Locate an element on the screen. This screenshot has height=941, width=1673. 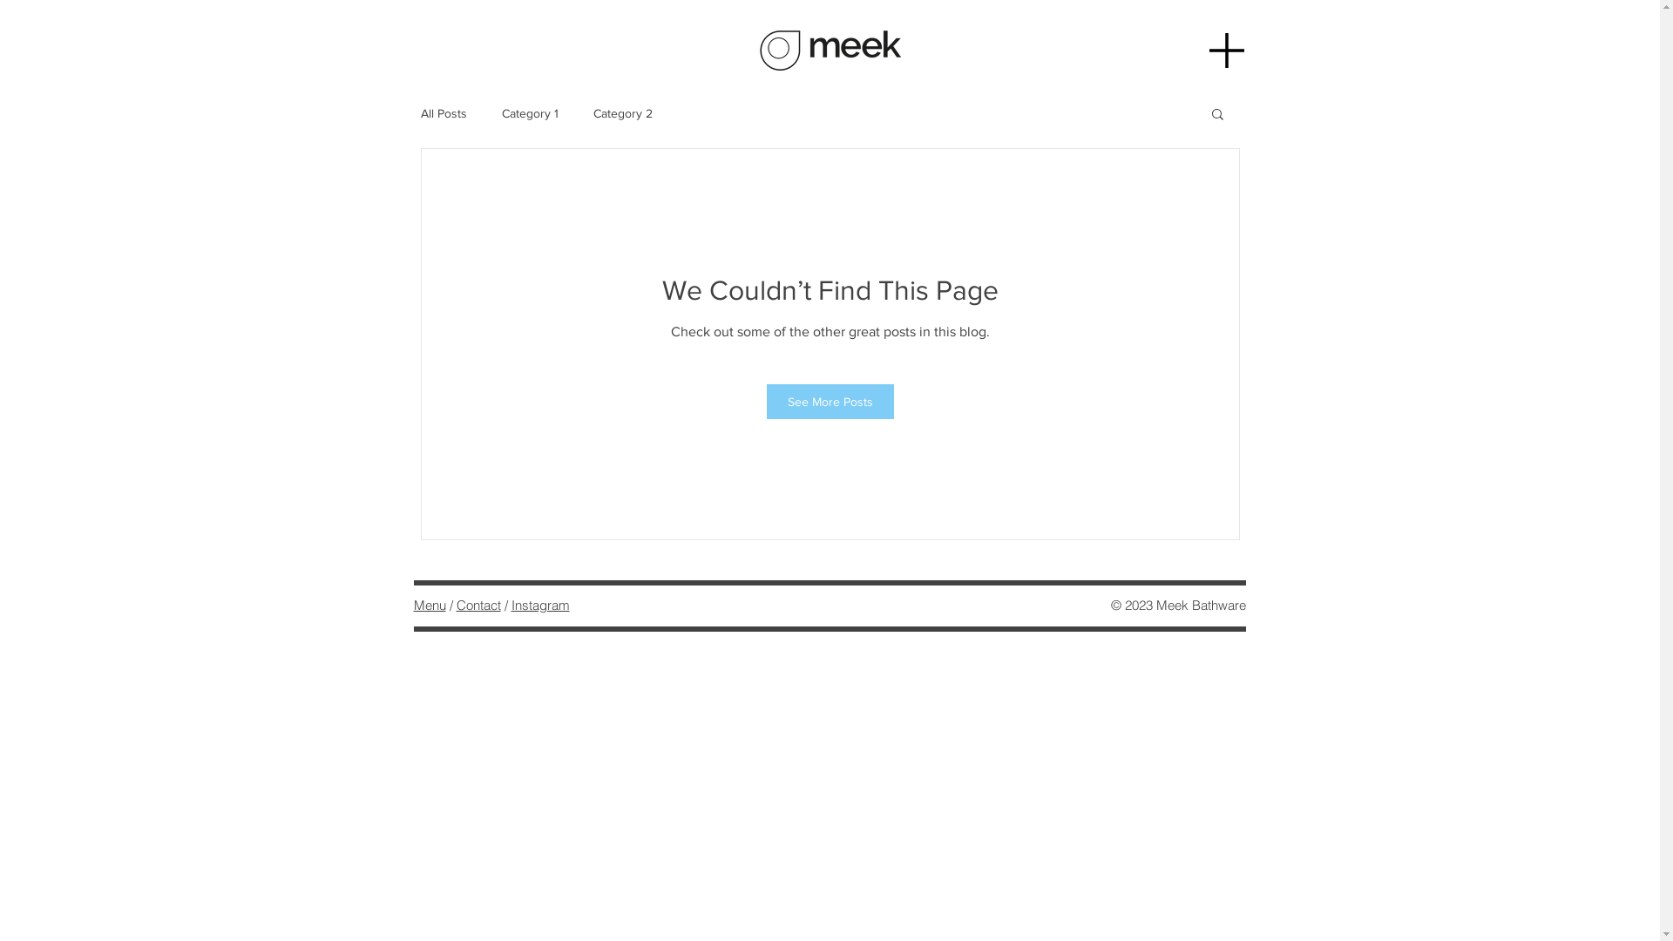
Menu is located at coordinates (429, 605).